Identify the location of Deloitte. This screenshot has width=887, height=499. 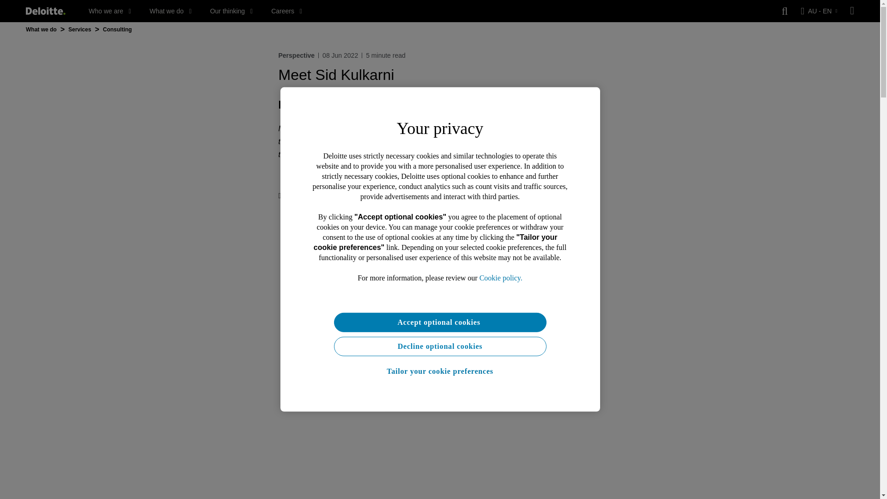
(45, 11).